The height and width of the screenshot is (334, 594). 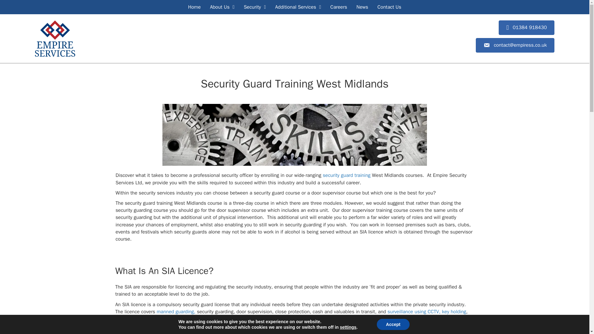 I want to click on News, so click(x=362, y=7).